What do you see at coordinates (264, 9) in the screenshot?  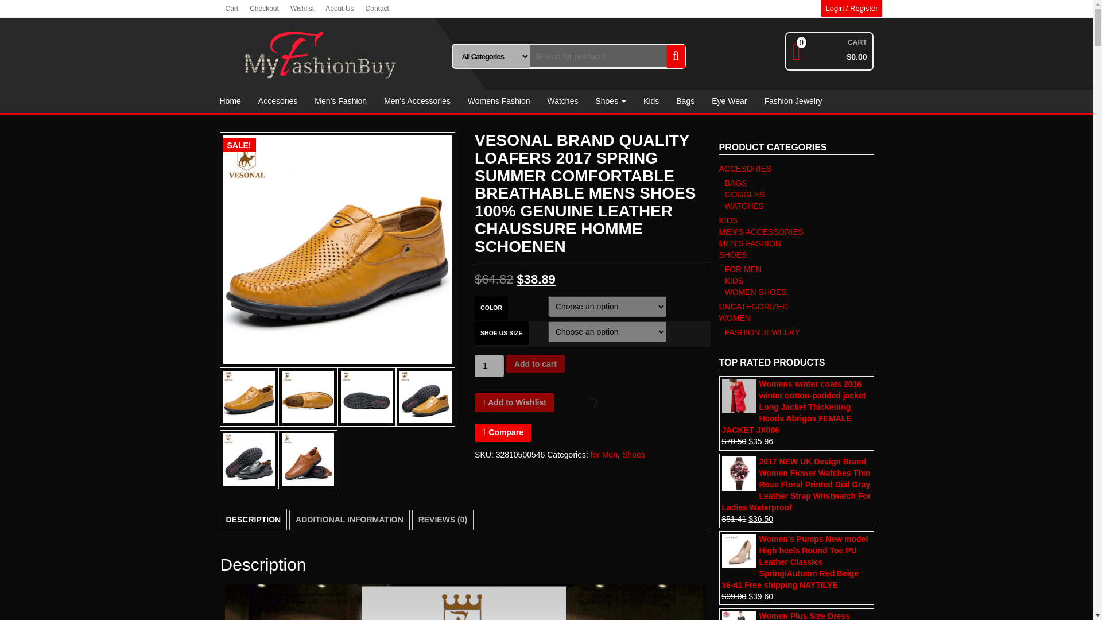 I see `Checkout` at bounding box center [264, 9].